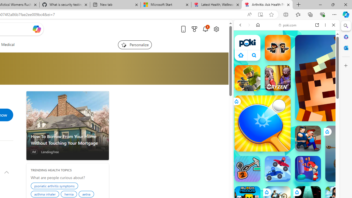 The image size is (352, 198). I want to click on Ping Pong Go! Ping Pong Go!, so click(262, 123).